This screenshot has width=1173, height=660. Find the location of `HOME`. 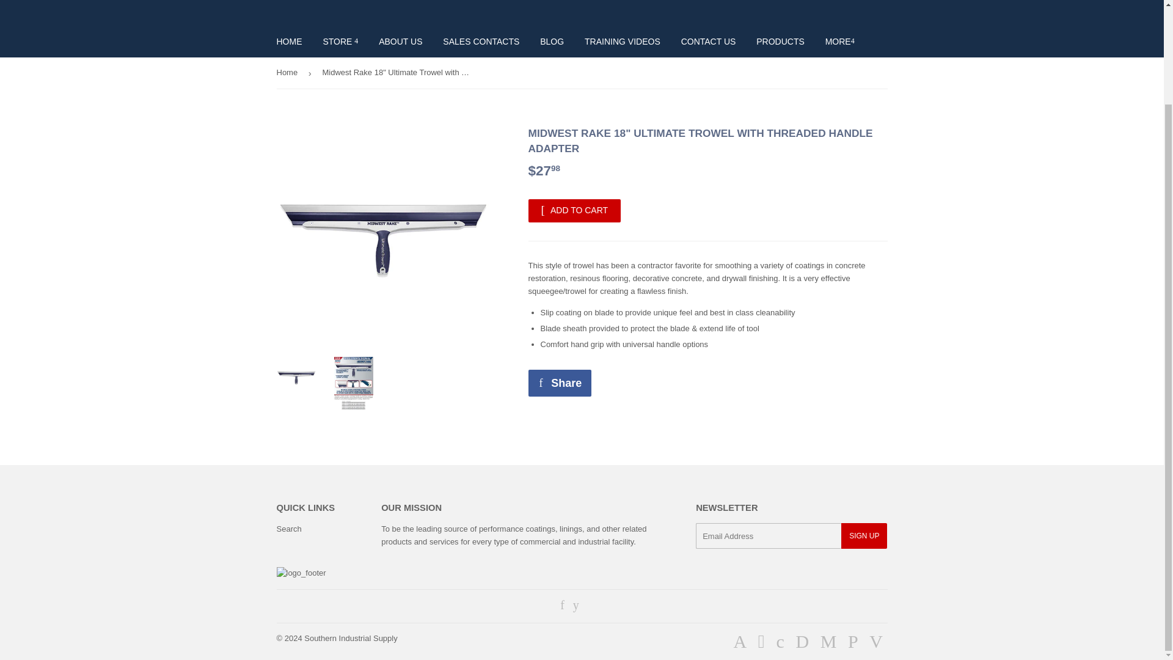

HOME is located at coordinates (290, 42).